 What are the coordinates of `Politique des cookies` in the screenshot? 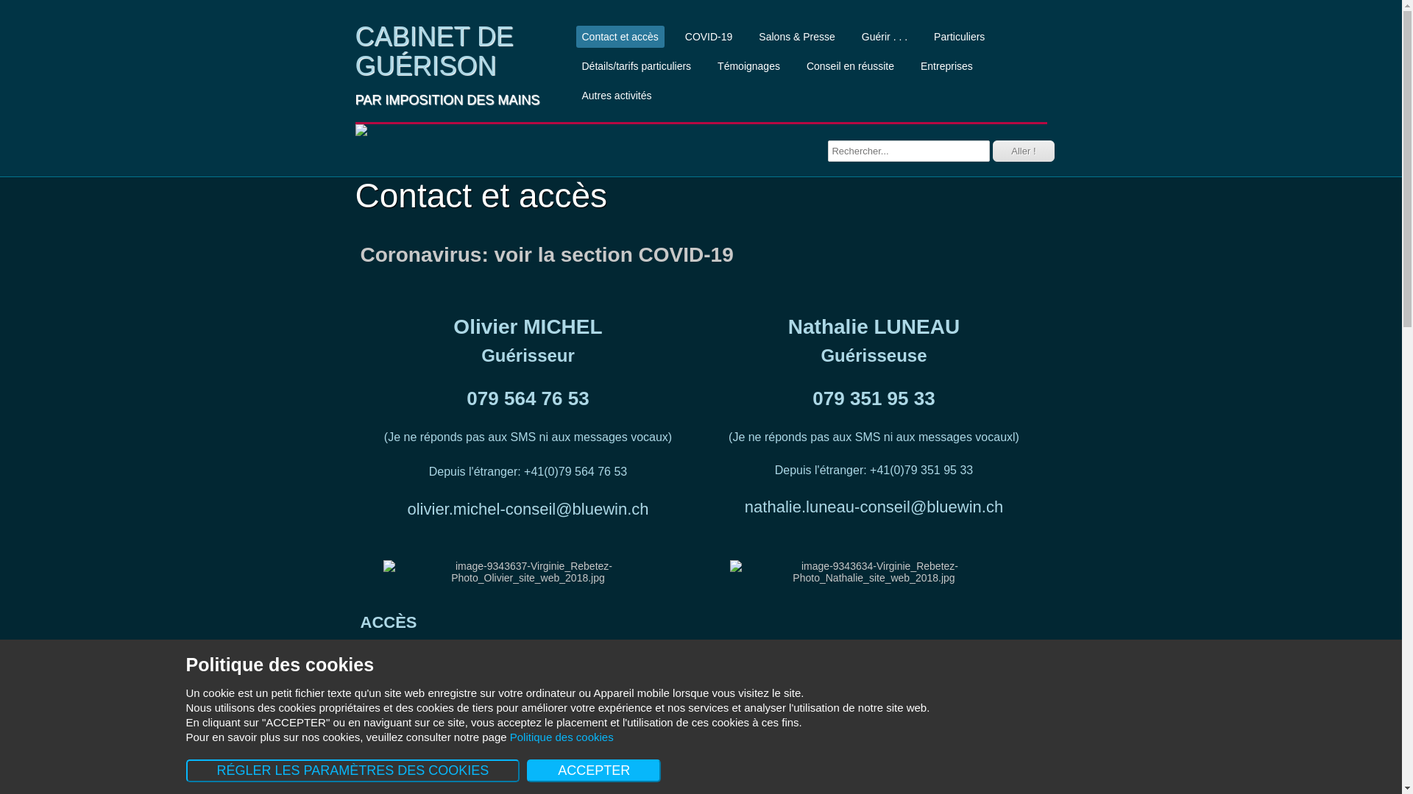 It's located at (562, 737).